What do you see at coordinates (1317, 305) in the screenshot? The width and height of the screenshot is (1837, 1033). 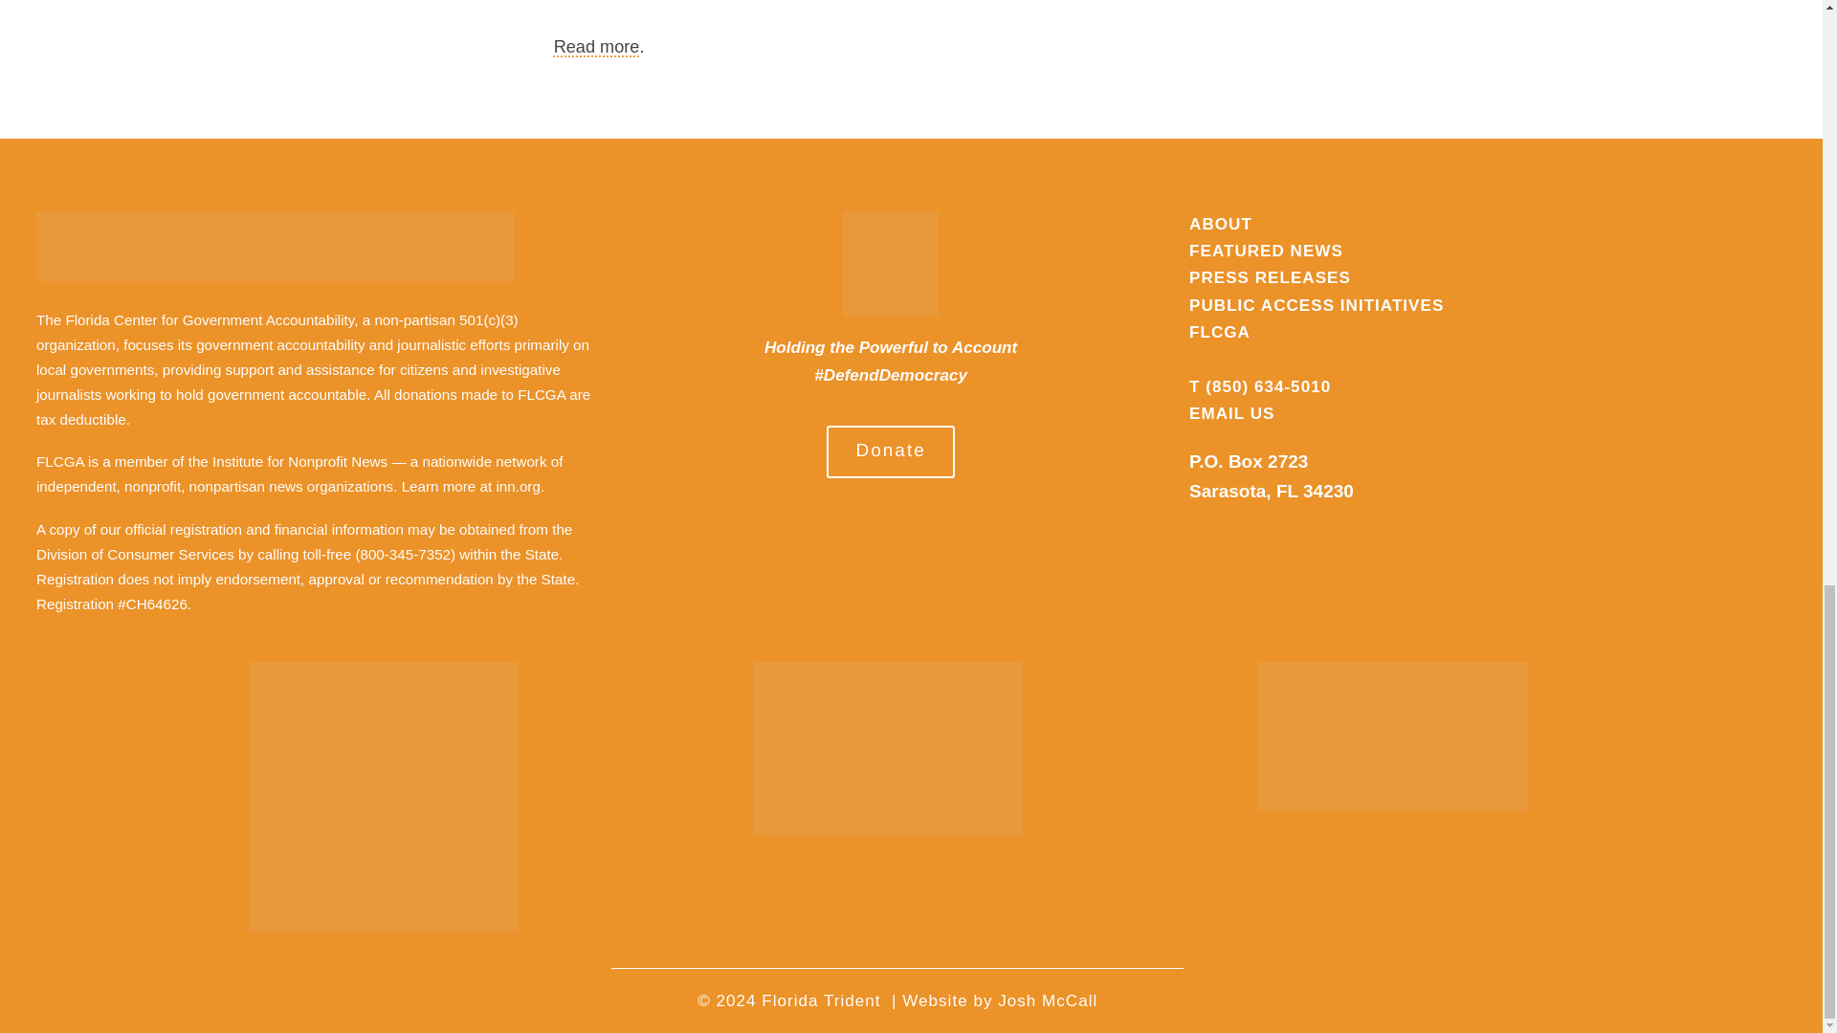 I see `PUBLIC ACCESS INITIATIVES` at bounding box center [1317, 305].